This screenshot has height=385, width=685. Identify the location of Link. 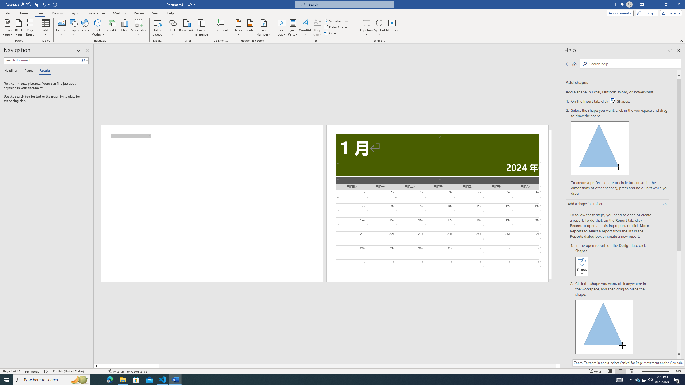
(173, 28).